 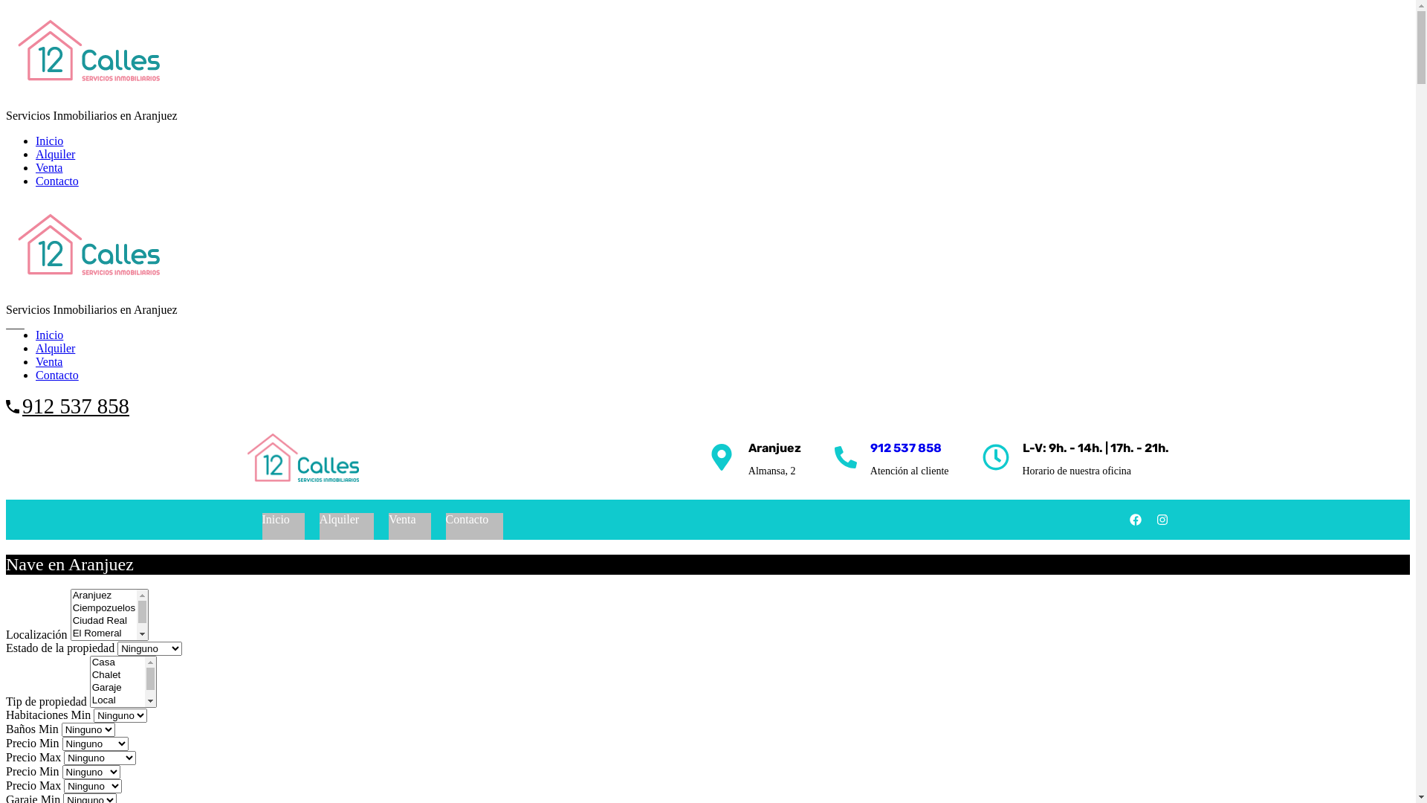 What do you see at coordinates (906, 448) in the screenshot?
I see `912 537 858` at bounding box center [906, 448].